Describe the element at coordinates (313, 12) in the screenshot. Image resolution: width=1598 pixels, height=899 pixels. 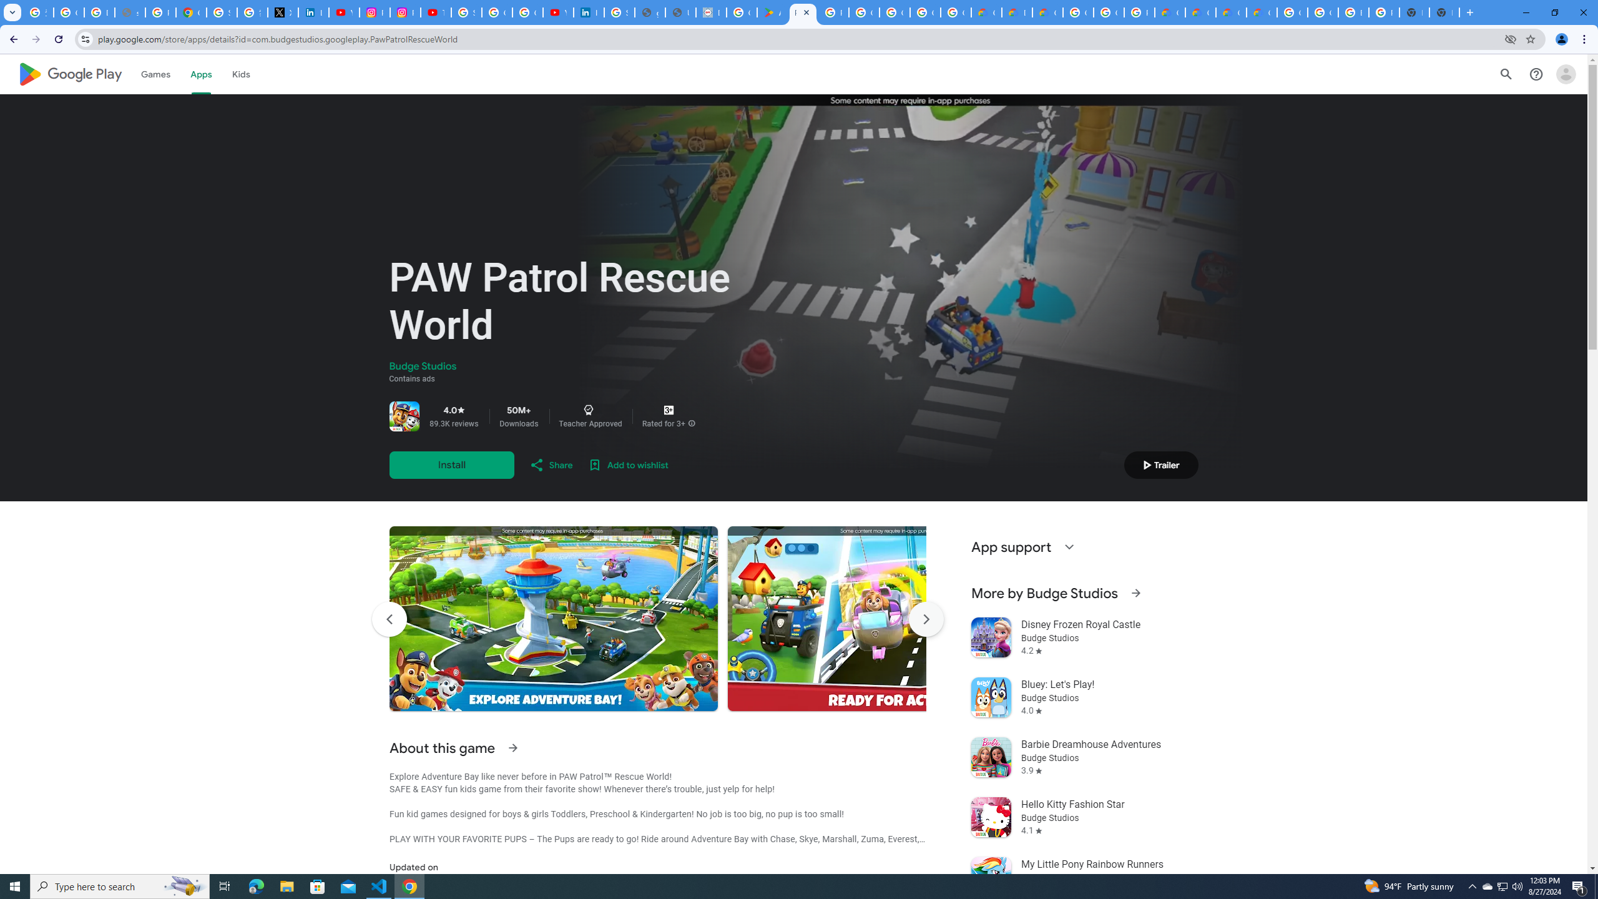
I see `LinkedIn Privacy Policy` at that location.